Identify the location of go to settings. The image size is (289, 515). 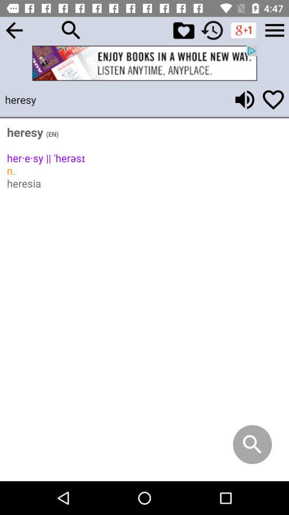
(275, 30).